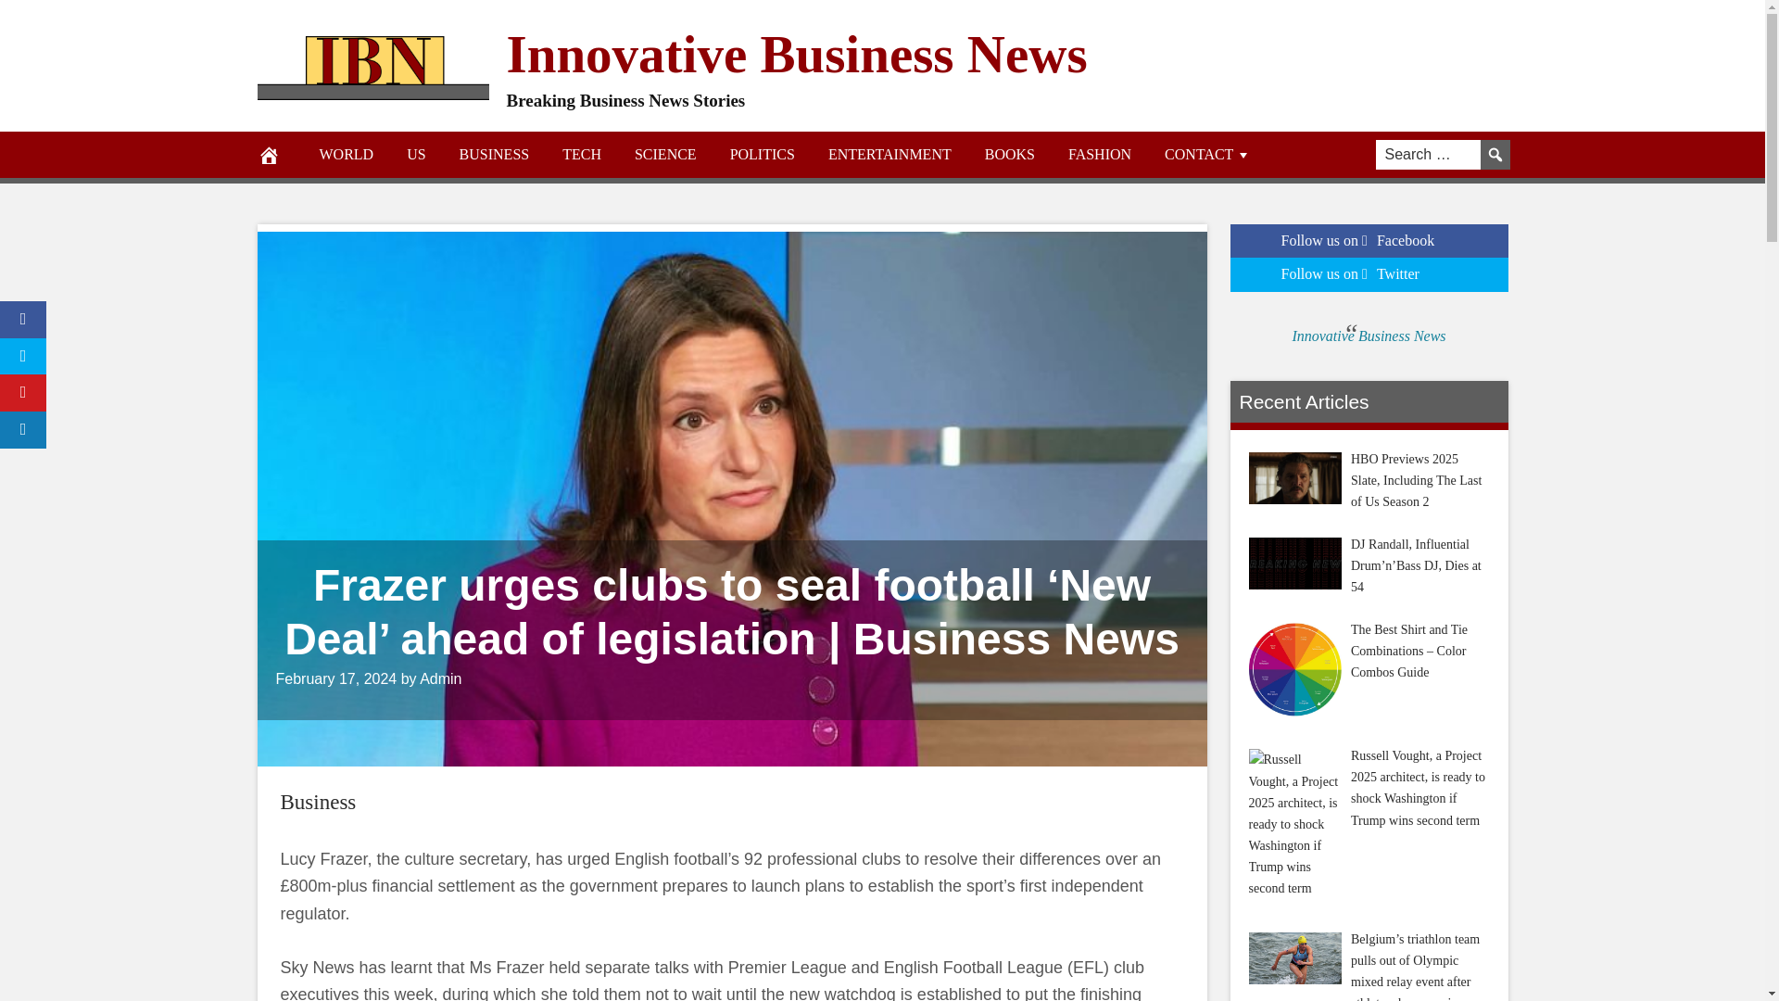 The width and height of the screenshot is (1779, 1001). I want to click on BOOKS, so click(1009, 154).